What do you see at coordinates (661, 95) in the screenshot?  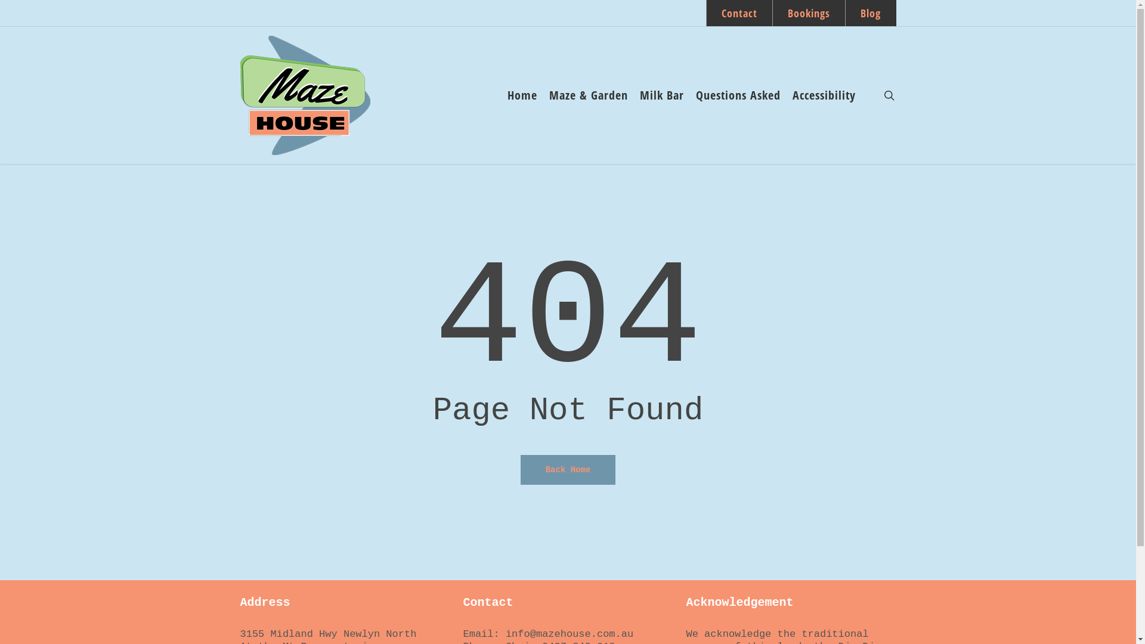 I see `Milk Bar` at bounding box center [661, 95].